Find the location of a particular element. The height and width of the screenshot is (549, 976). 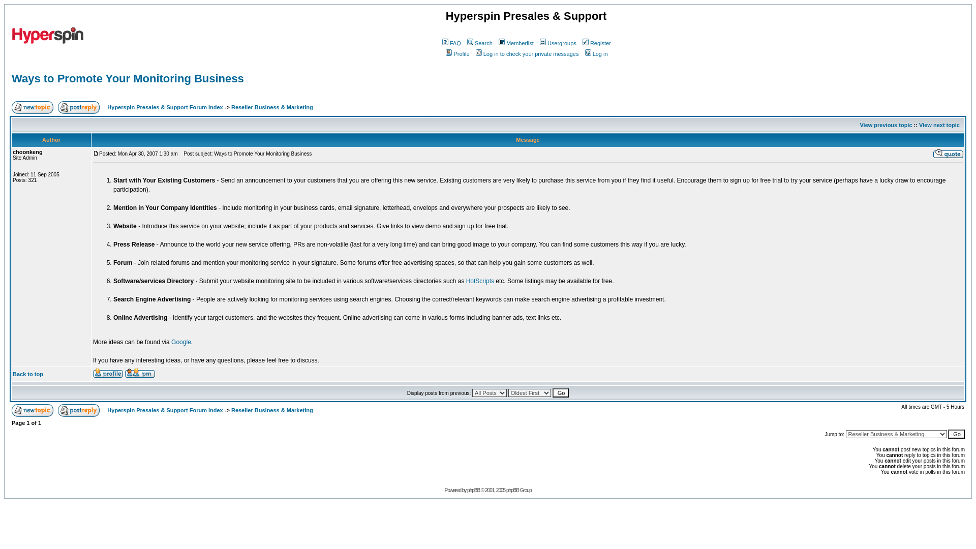

View next topic is located at coordinates (939, 125).